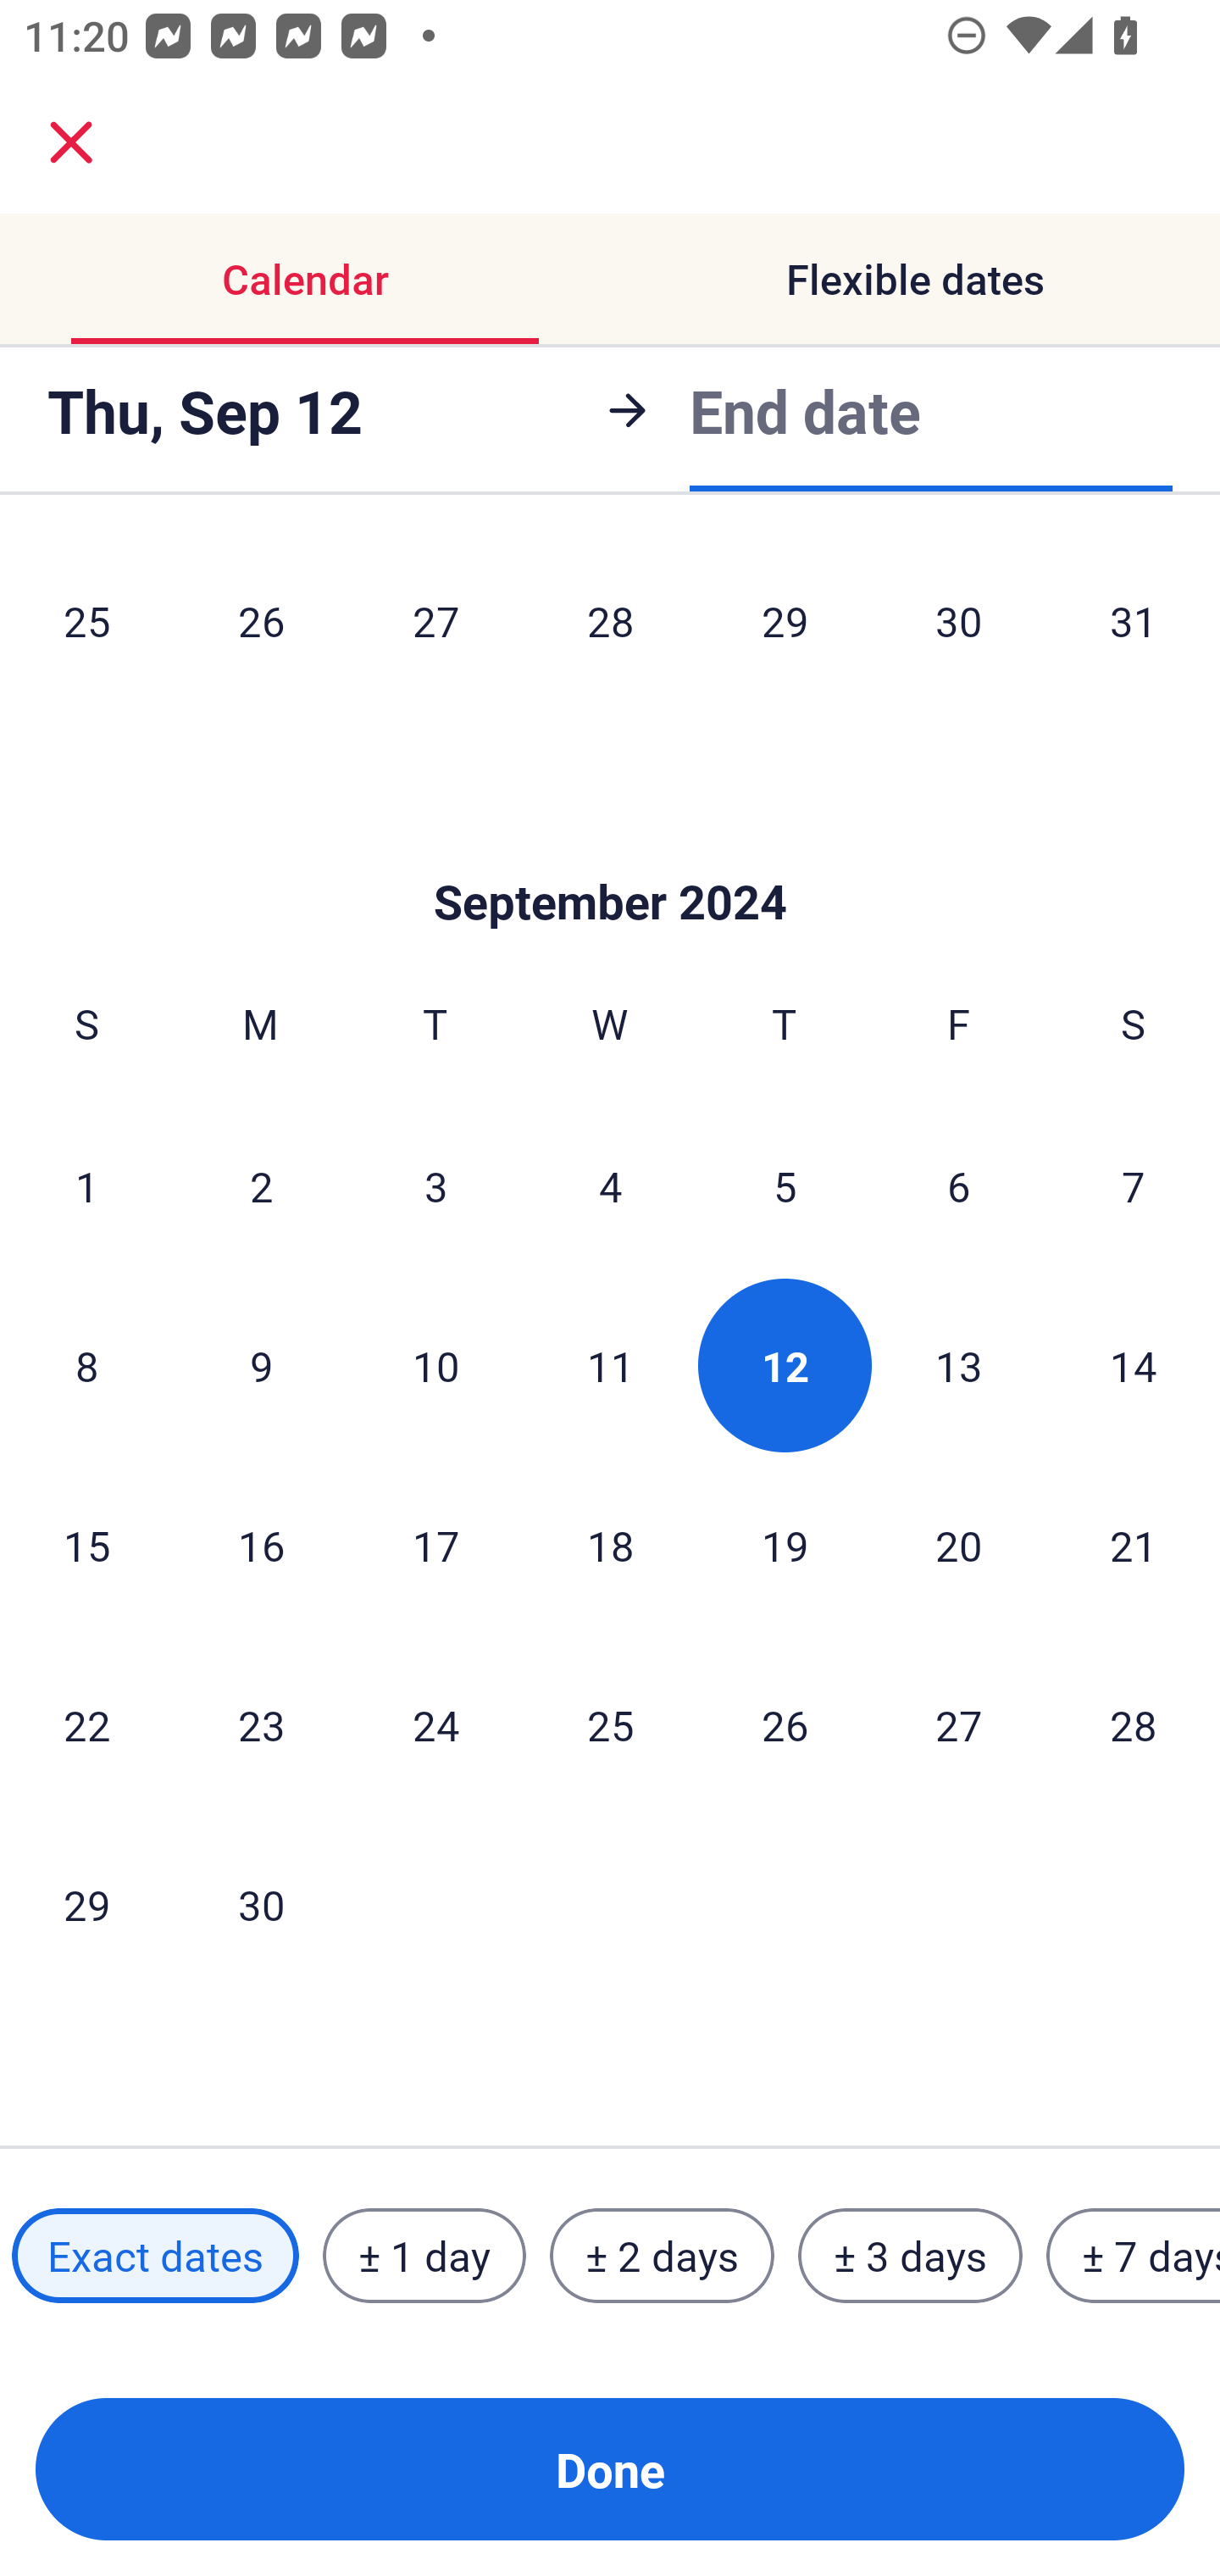 Image resolution: width=1220 pixels, height=2576 pixels. What do you see at coordinates (86, 625) in the screenshot?
I see `25 Sunday, August 25, 2024` at bounding box center [86, 625].